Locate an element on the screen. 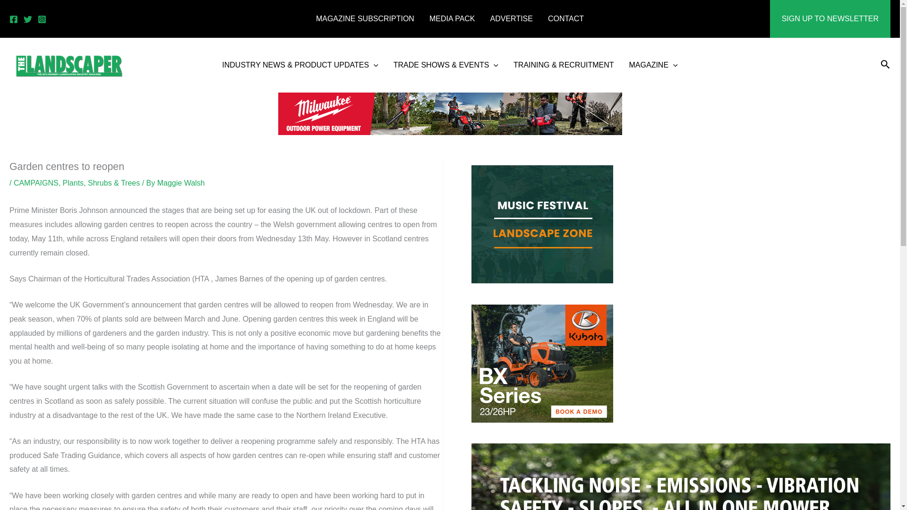 The height and width of the screenshot is (510, 907). MEDIA PACK is located at coordinates (452, 19).